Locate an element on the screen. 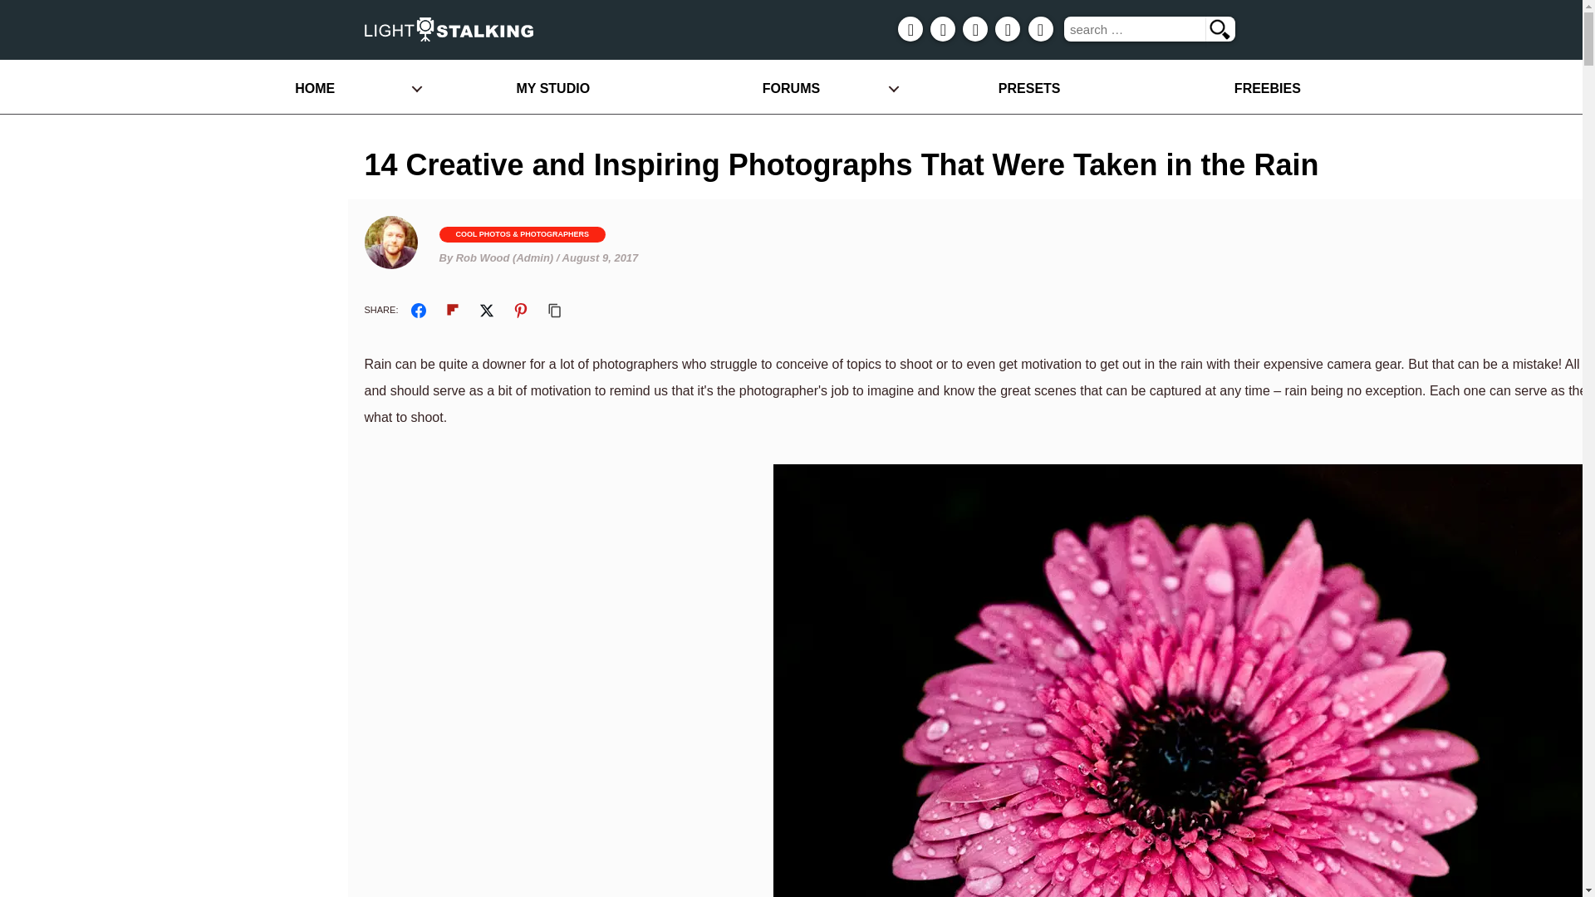 This screenshot has width=1595, height=897. Share on Flipboard is located at coordinates (452, 311).